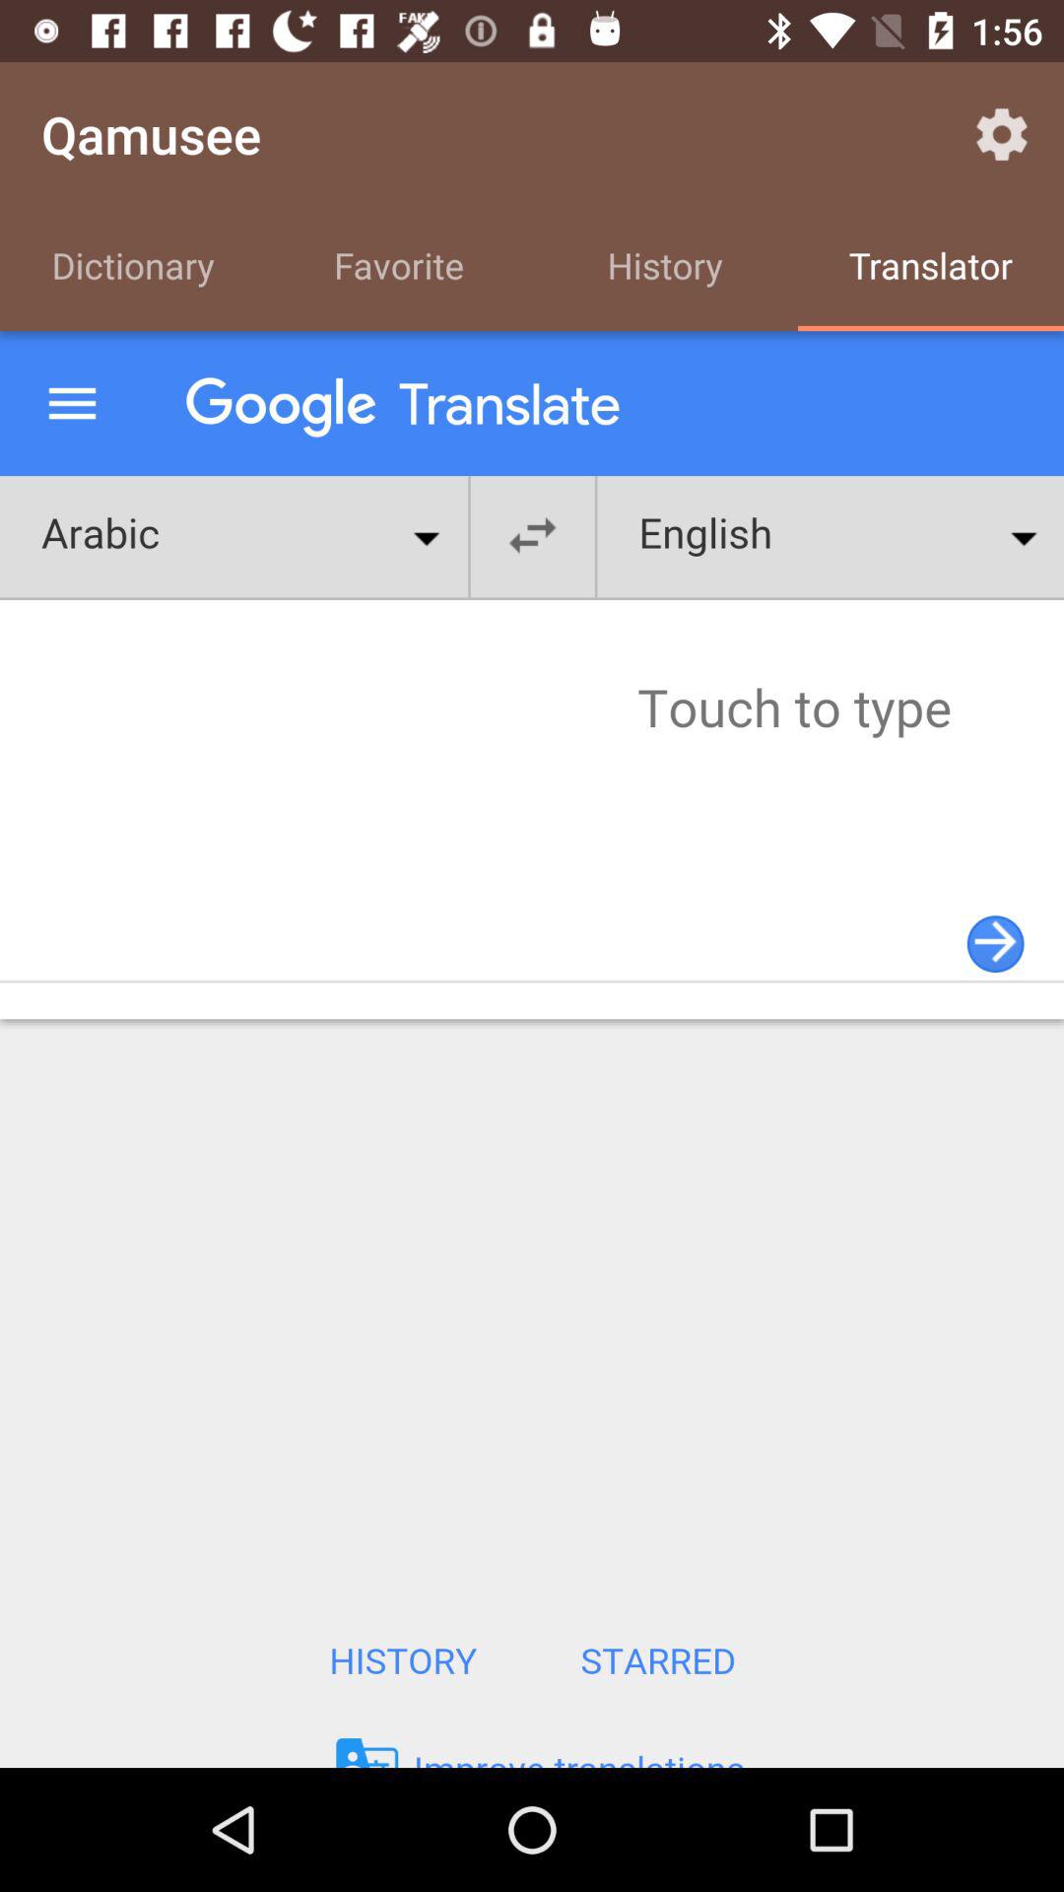  I want to click on google page, so click(532, 1049).